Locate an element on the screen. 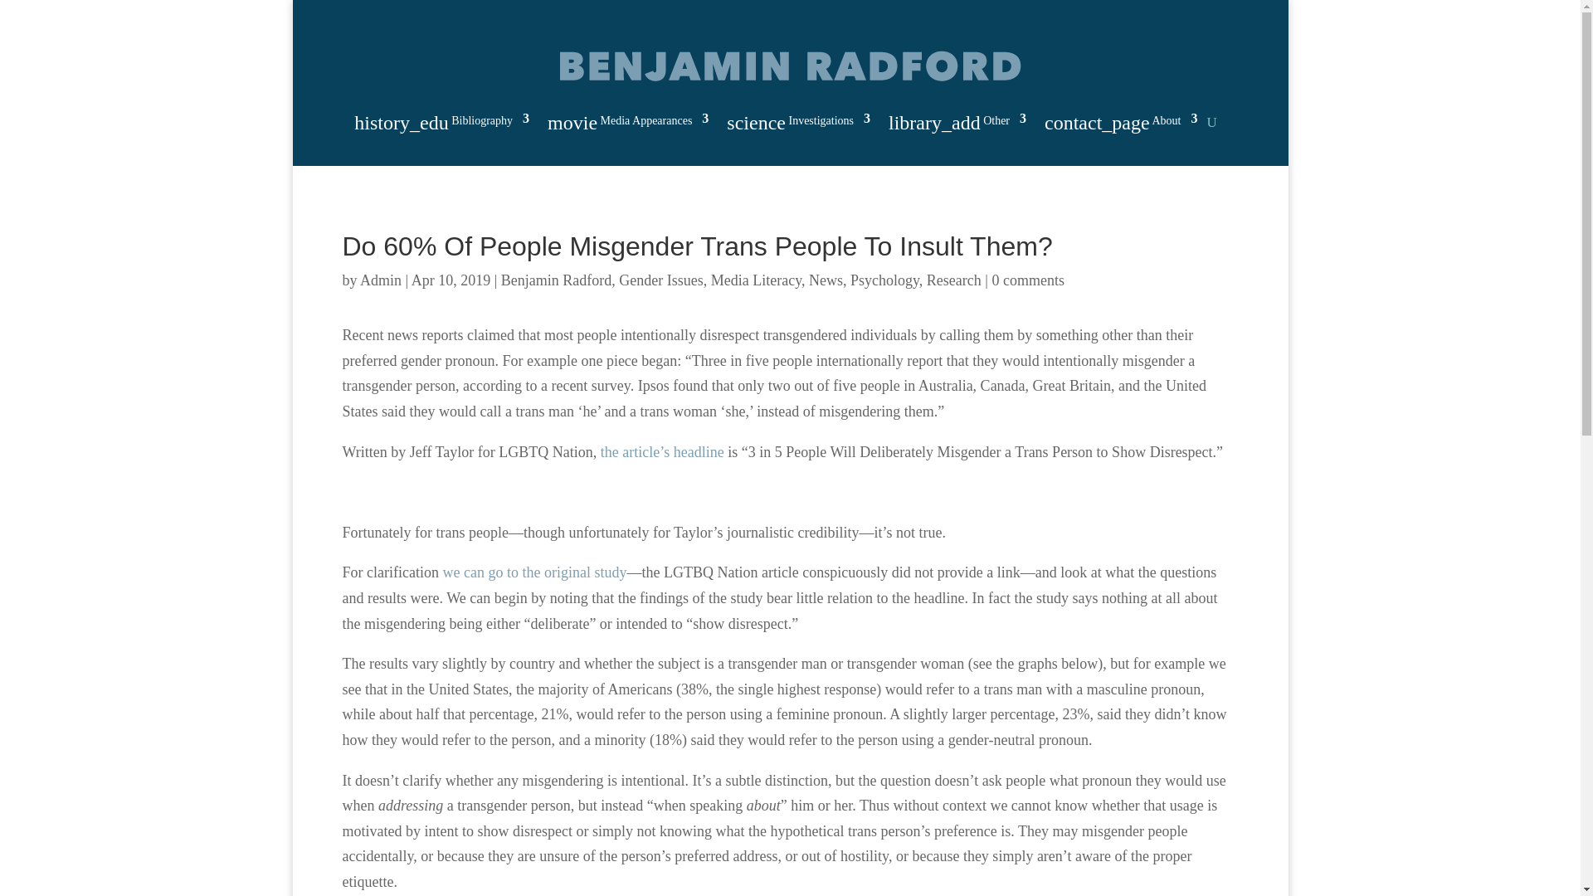 The height and width of the screenshot is (896, 1593). Media Literacy is located at coordinates (755, 280).